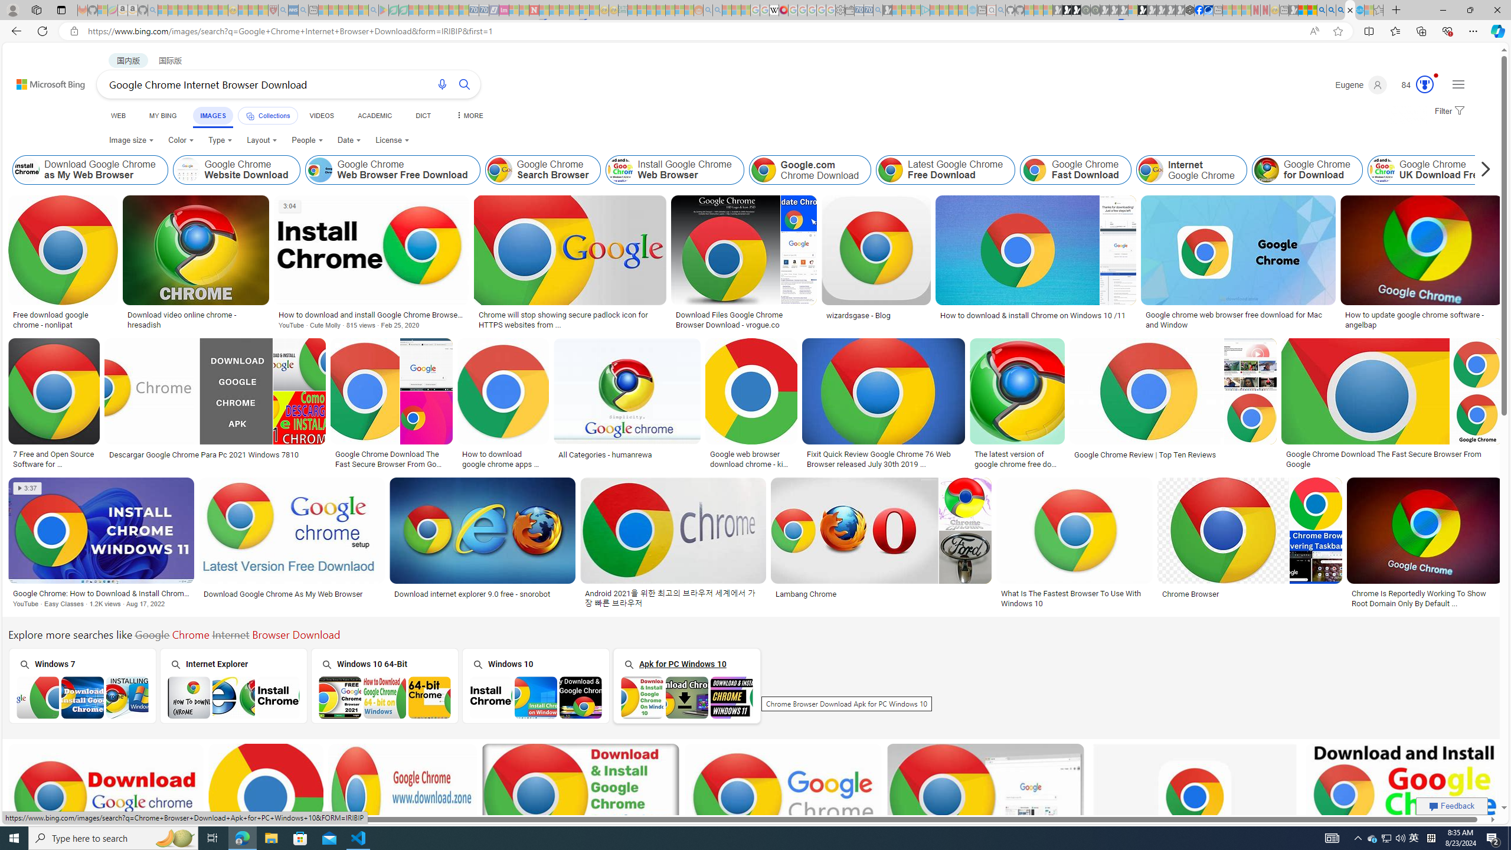 This screenshot has width=1511, height=850. Describe the element at coordinates (28, 489) in the screenshot. I see `3:37` at that location.